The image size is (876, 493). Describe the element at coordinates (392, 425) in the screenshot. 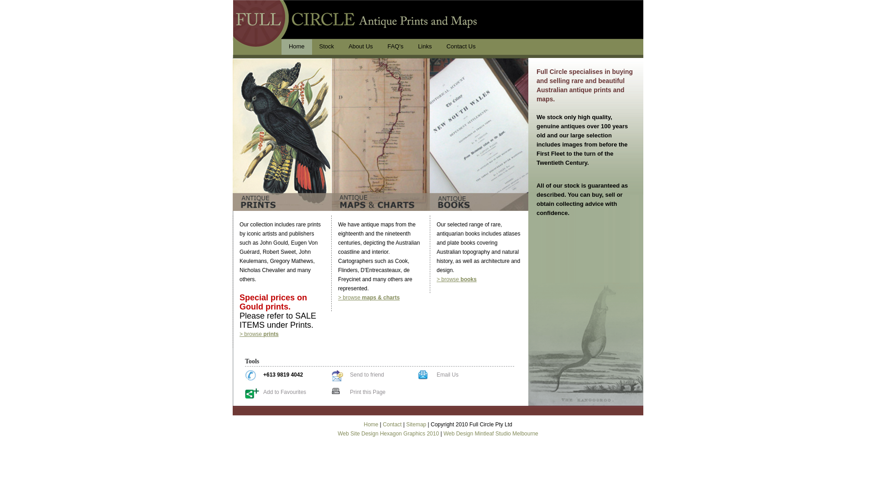

I see `Contact` at that location.